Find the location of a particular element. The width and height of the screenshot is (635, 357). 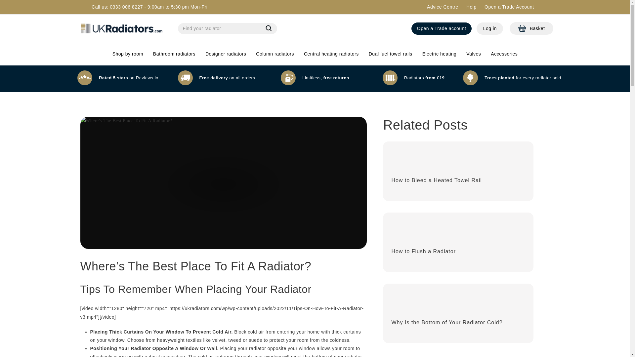

Accessories is located at coordinates (504, 54).